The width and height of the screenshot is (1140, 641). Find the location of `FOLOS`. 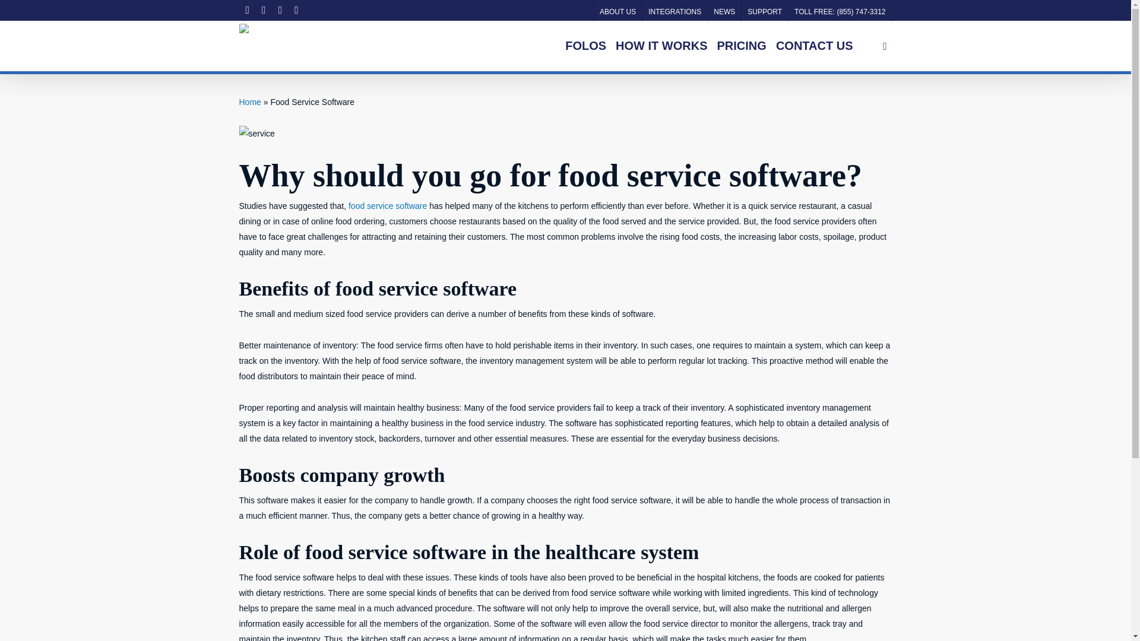

FOLOS is located at coordinates (585, 46).